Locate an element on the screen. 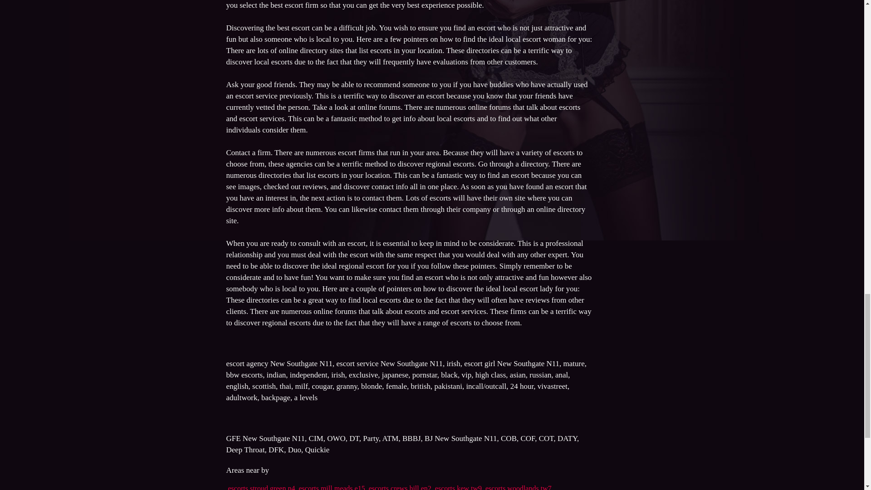 The width and height of the screenshot is (871, 490). escorts mill meads e15 is located at coordinates (332, 487).